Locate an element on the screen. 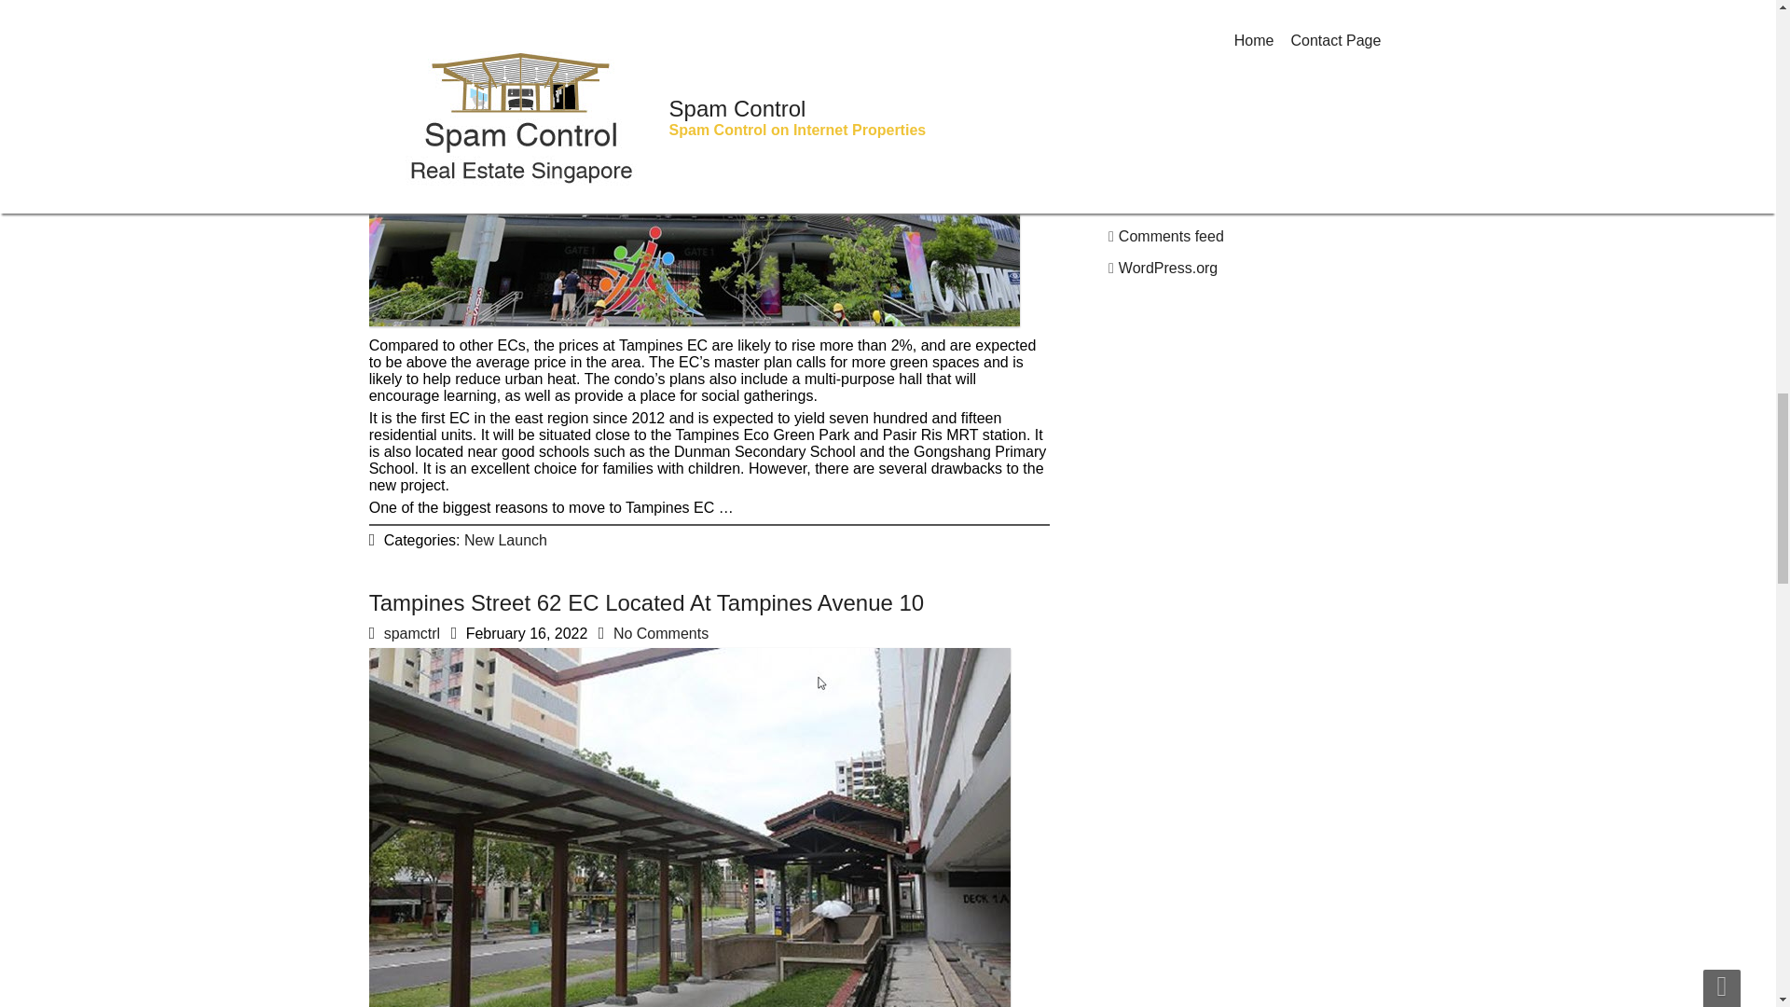 Image resolution: width=1790 pixels, height=1007 pixels. No Comments is located at coordinates (641, 36).